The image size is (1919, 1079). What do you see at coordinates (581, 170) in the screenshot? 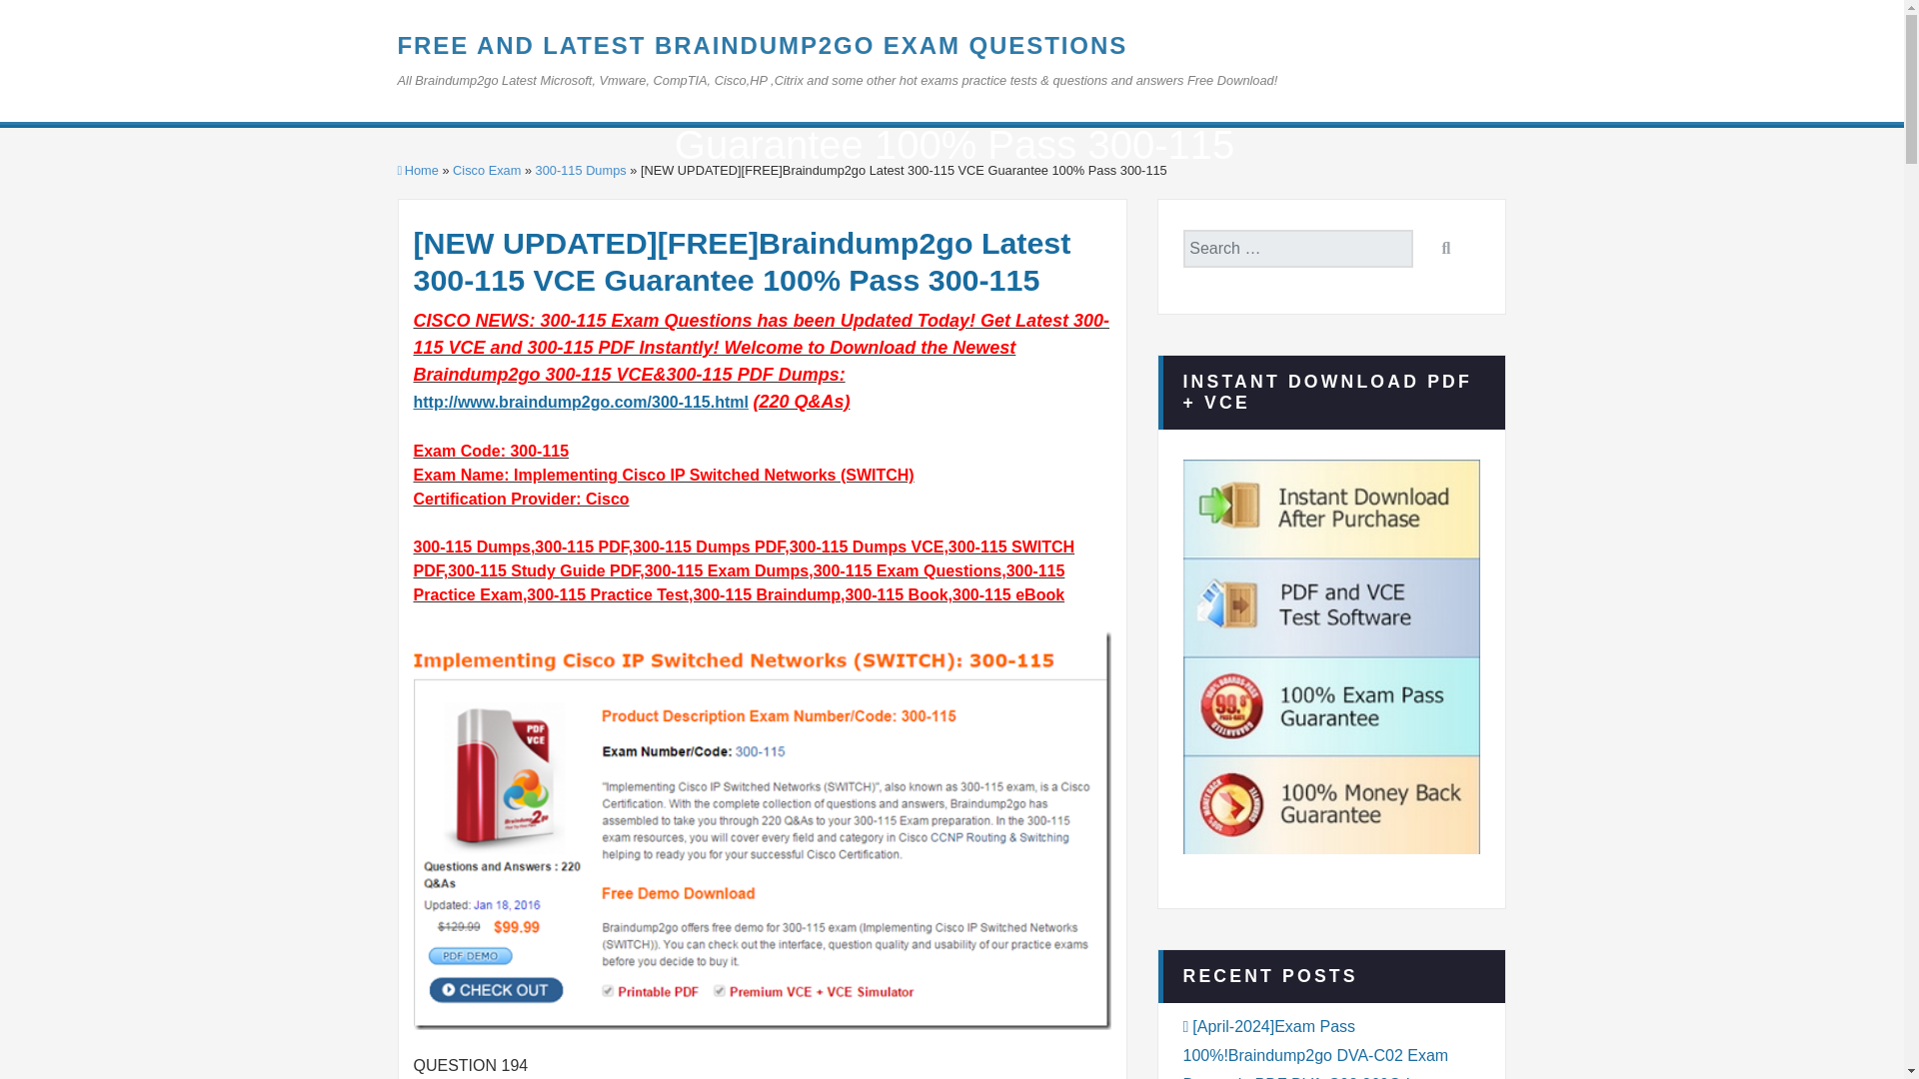
I see `300-115 Dumps` at bounding box center [581, 170].